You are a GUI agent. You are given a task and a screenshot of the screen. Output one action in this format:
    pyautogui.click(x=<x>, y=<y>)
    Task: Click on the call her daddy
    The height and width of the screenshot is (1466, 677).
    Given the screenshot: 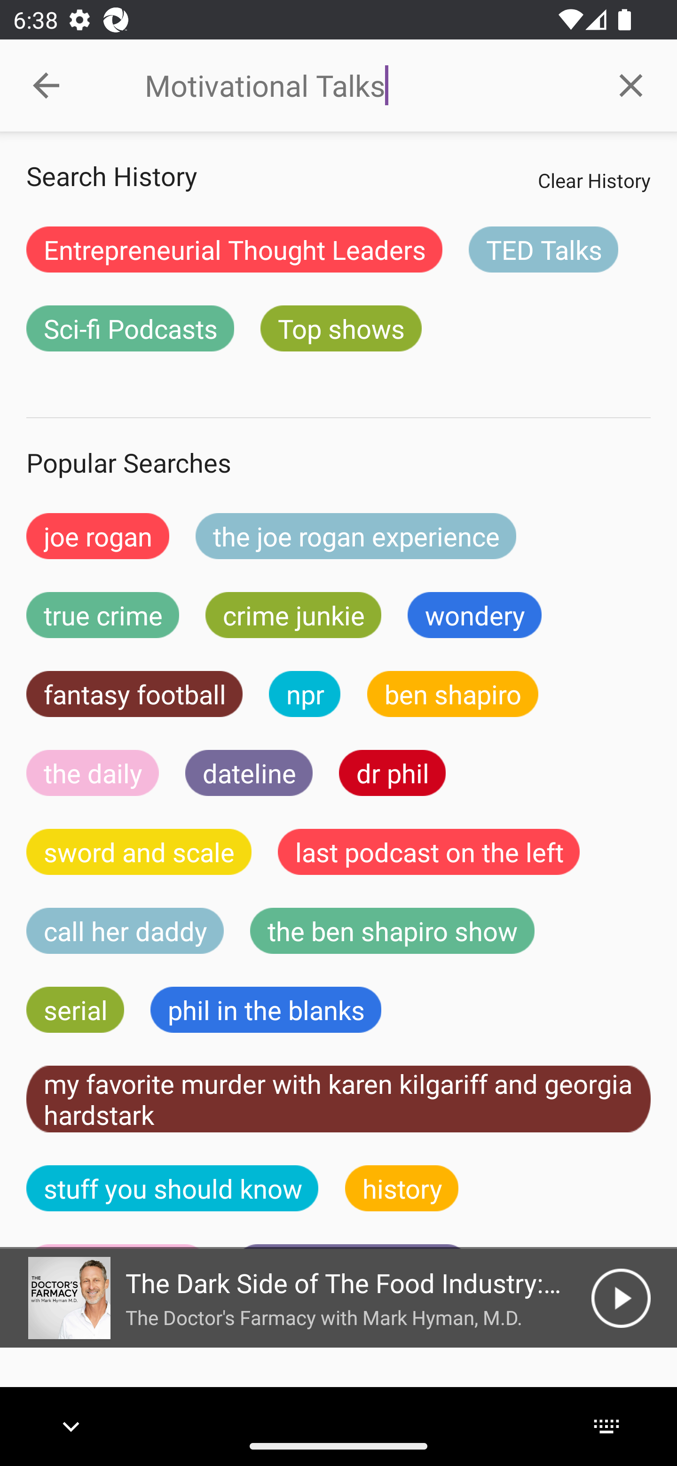 What is the action you would take?
    pyautogui.click(x=125, y=931)
    